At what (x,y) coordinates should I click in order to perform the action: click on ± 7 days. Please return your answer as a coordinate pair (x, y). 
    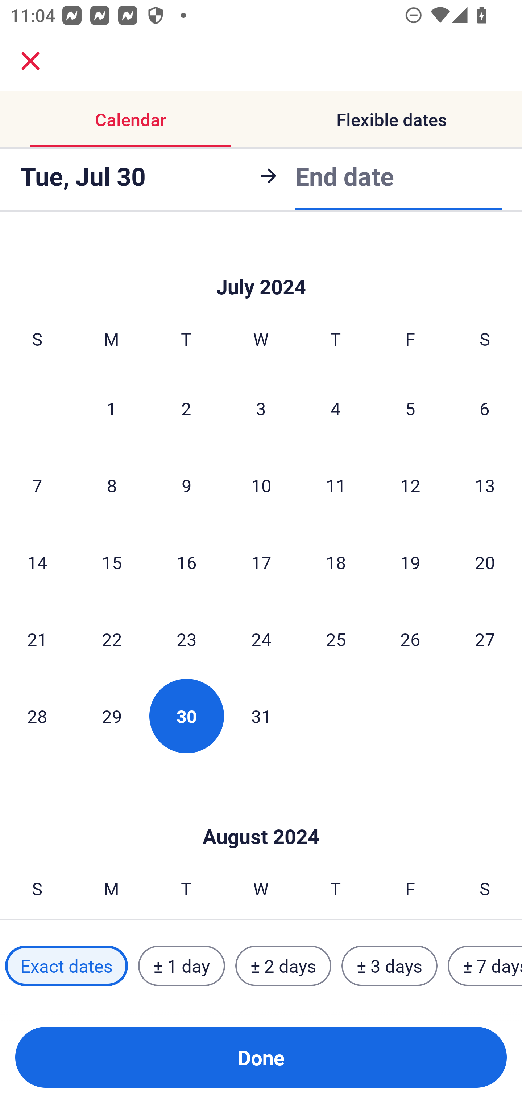
    Looking at the image, I should click on (485, 965).